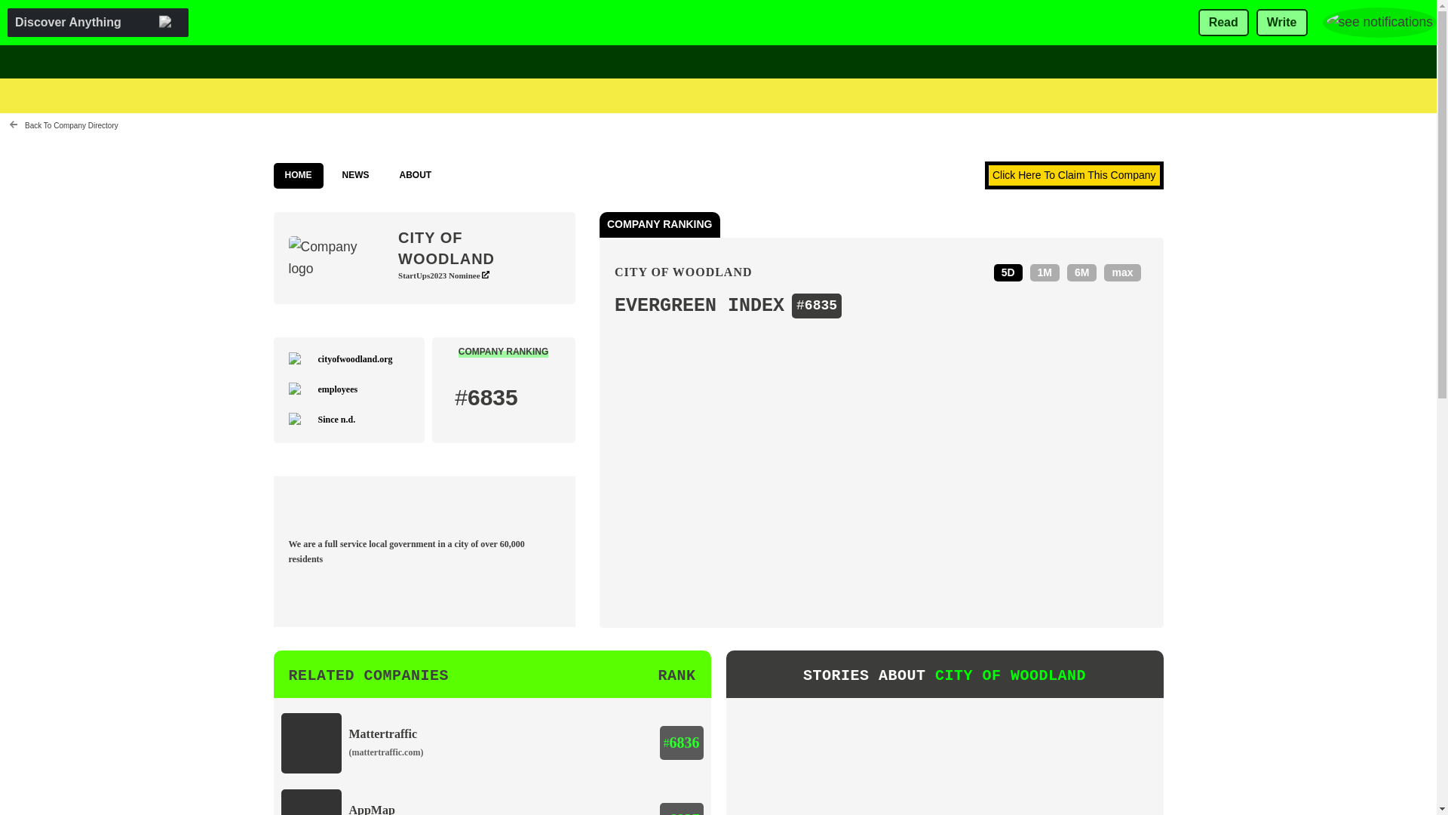 Image resolution: width=1448 pixels, height=815 pixels. What do you see at coordinates (504, 351) in the screenshot?
I see `COMPANY RANKING` at bounding box center [504, 351].